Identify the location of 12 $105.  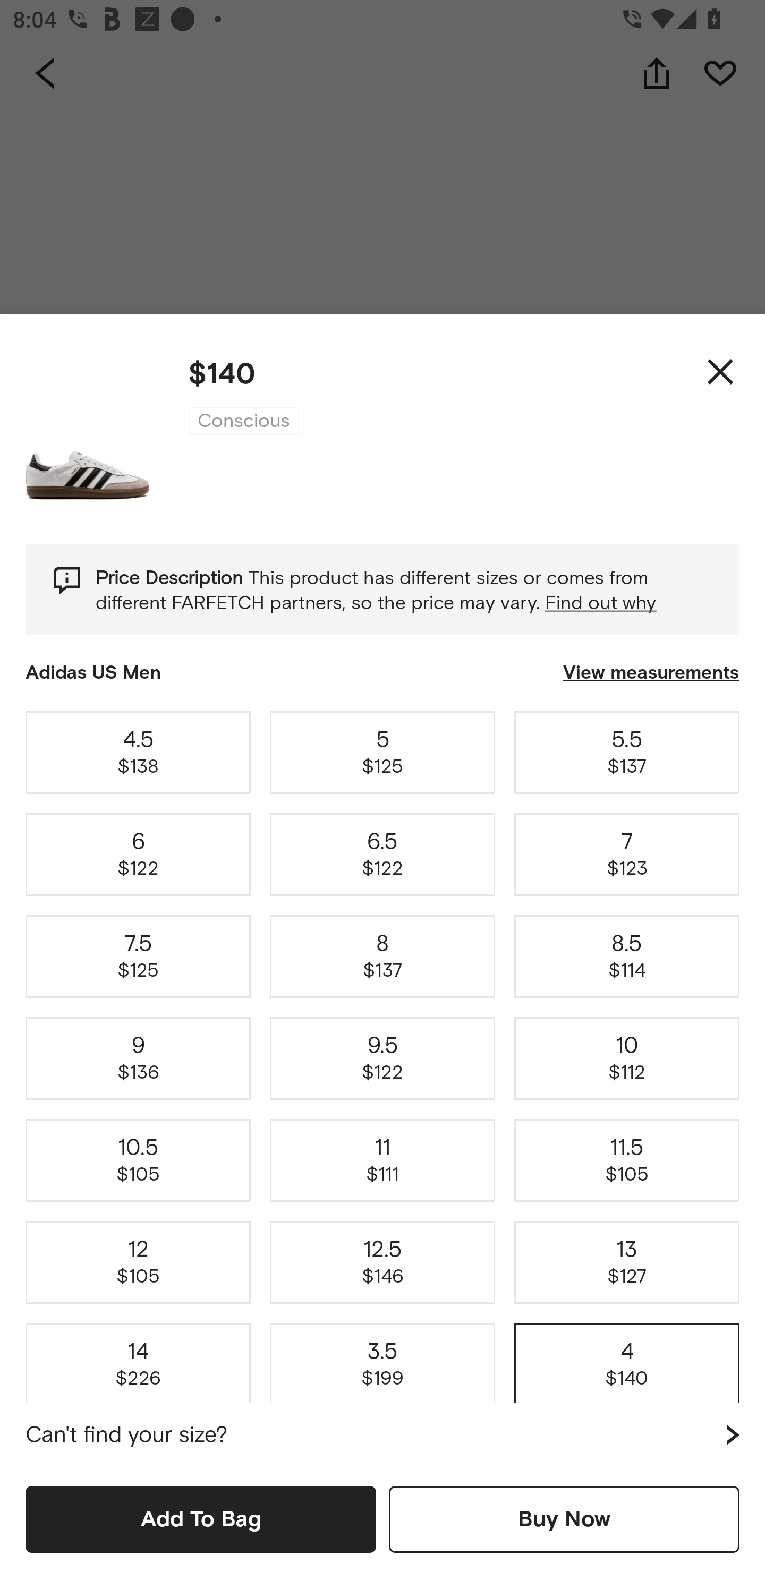
(138, 1262).